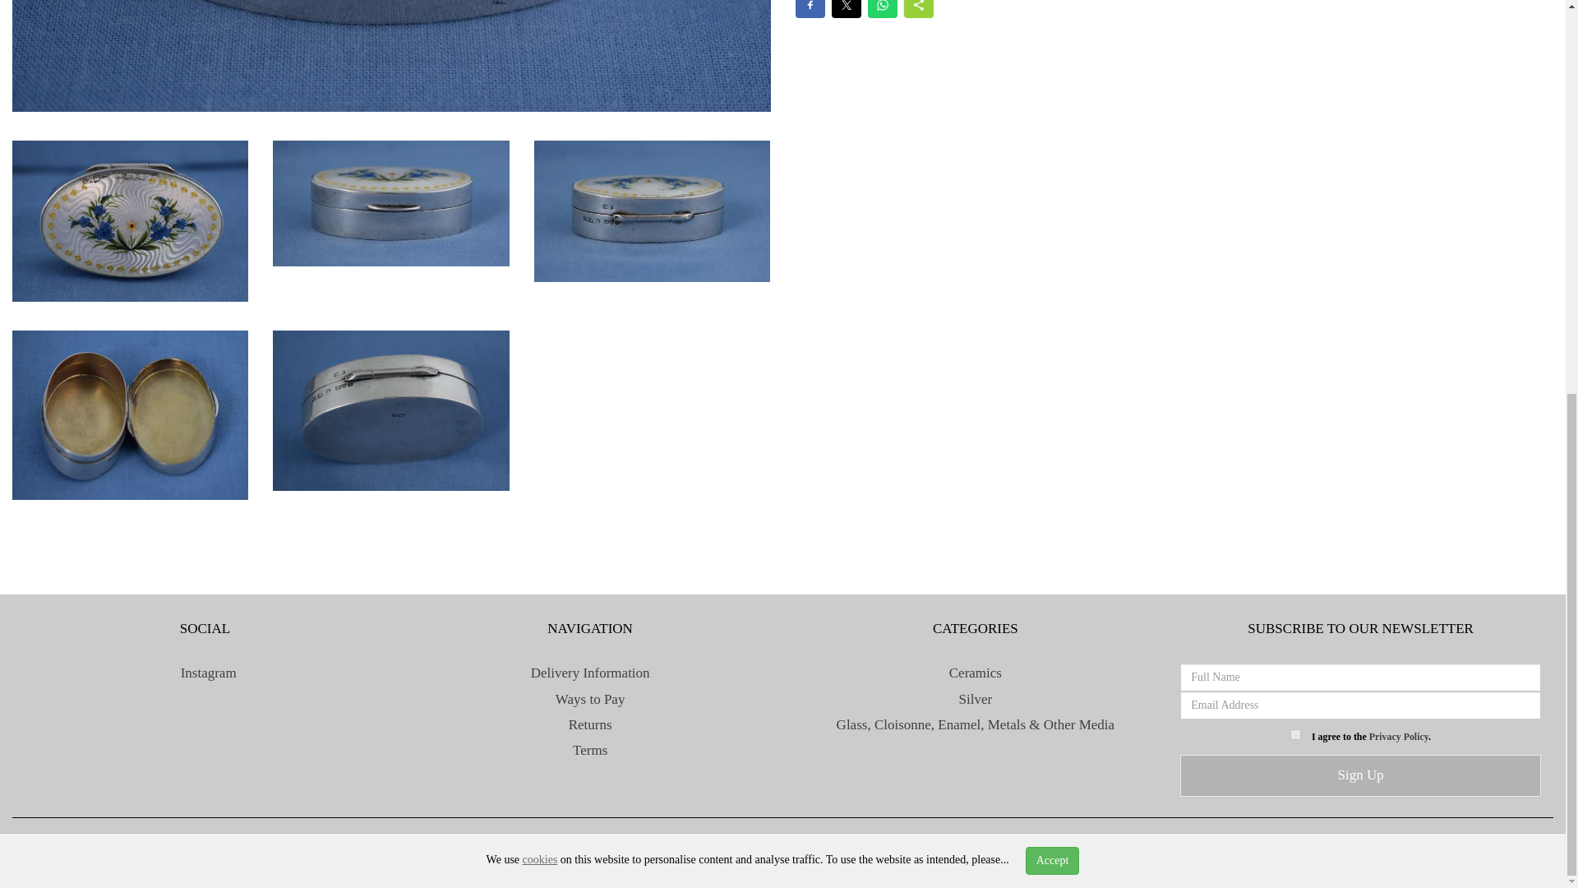 This screenshot has width=1578, height=888. Describe the element at coordinates (590, 699) in the screenshot. I see `Ways to Pay` at that location.